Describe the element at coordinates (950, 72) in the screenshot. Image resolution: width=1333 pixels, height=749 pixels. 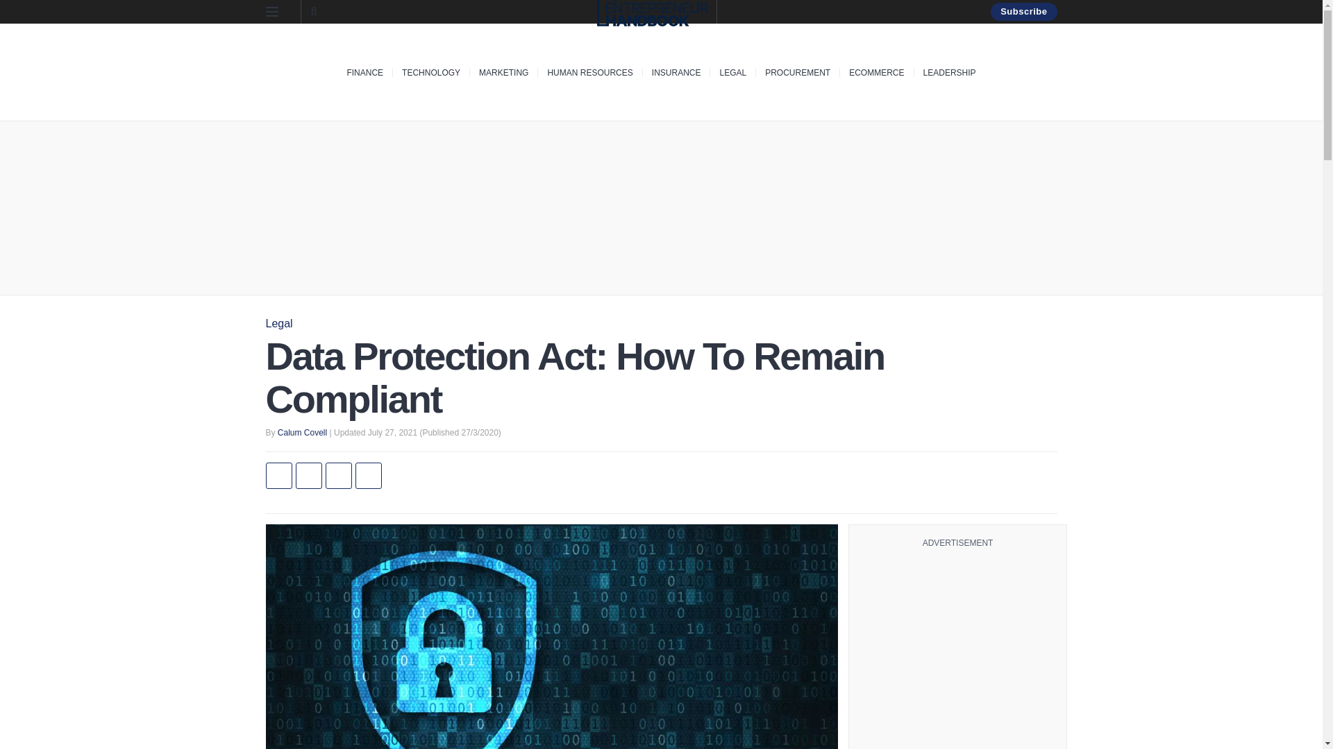
I see `LEADERSHIP` at that location.